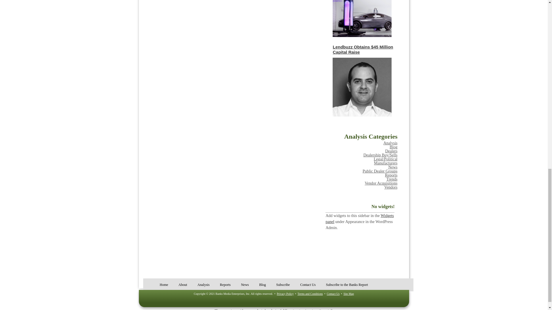  What do you see at coordinates (333, 294) in the screenshot?
I see `Contact Us` at bounding box center [333, 294].